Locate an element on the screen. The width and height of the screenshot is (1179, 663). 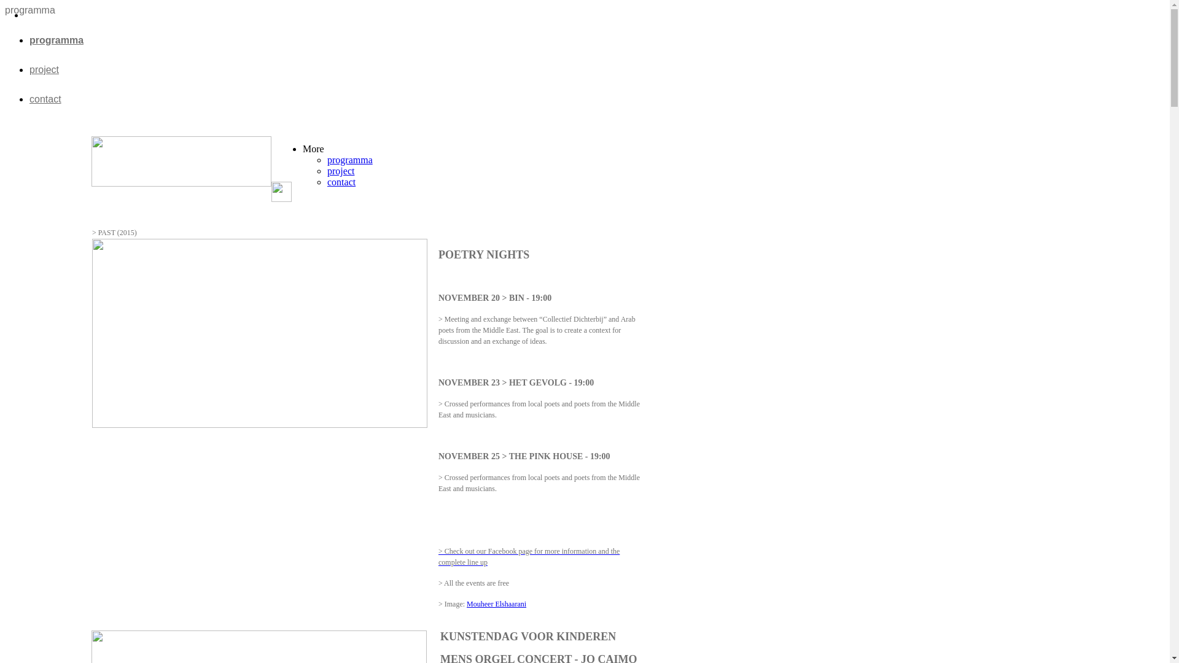
More is located at coordinates (313, 149).